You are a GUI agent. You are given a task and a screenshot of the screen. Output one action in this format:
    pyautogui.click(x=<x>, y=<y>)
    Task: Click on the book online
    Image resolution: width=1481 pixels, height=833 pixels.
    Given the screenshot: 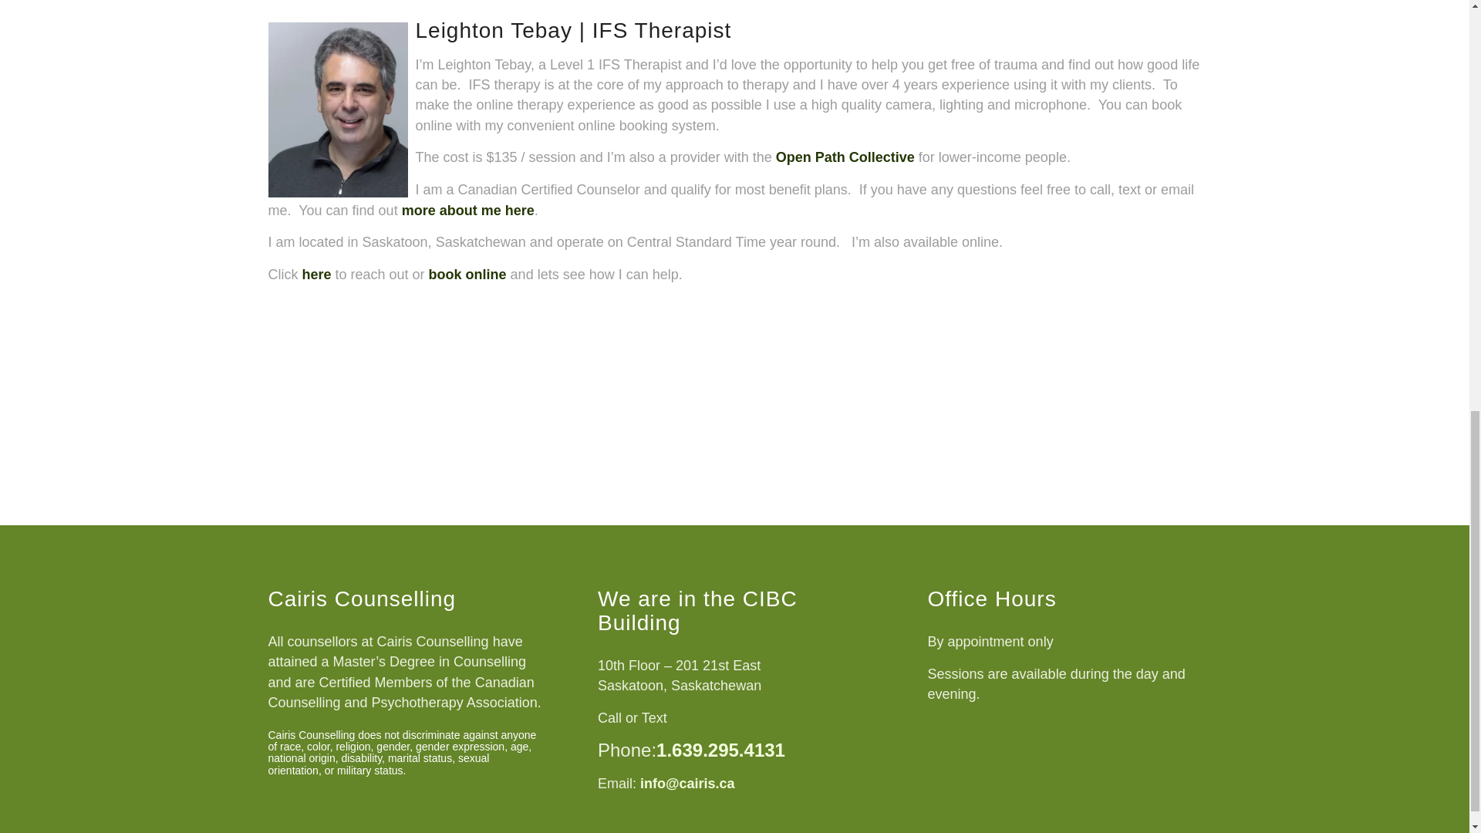 What is the action you would take?
    pyautogui.click(x=467, y=275)
    